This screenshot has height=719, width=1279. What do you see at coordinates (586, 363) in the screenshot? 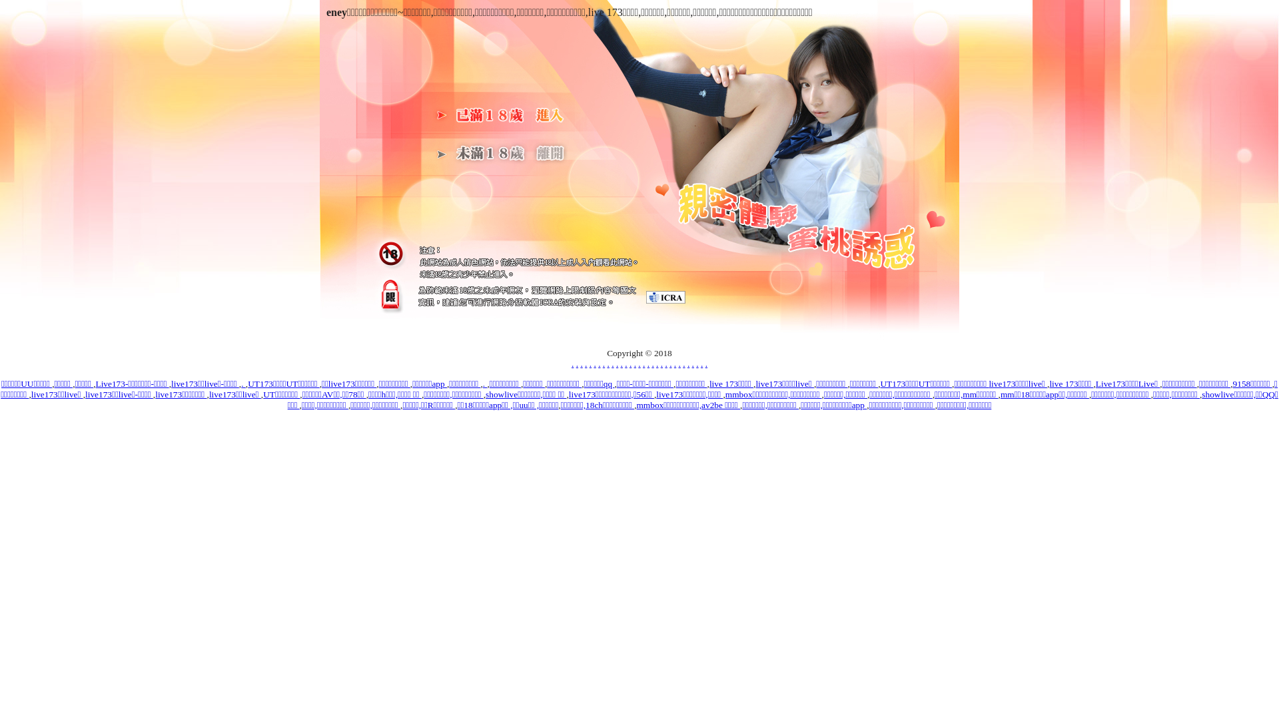
I see `.` at bounding box center [586, 363].